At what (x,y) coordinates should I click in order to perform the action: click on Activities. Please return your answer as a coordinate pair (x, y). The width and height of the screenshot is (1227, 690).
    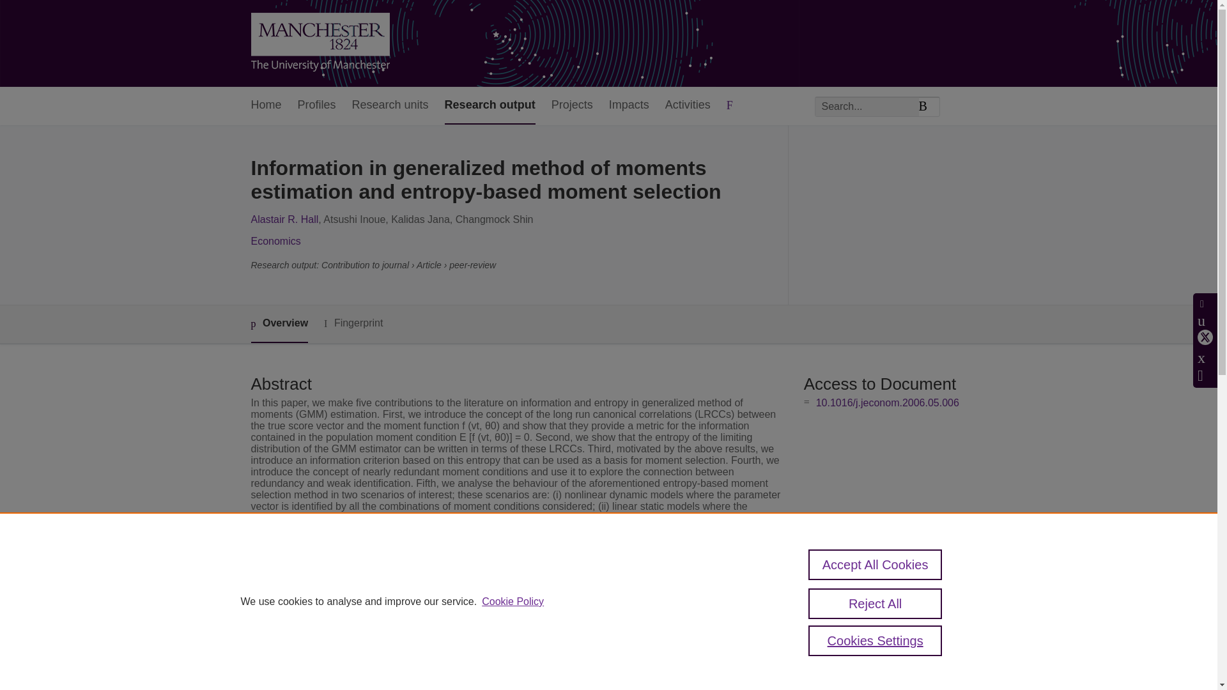
    Looking at the image, I should click on (688, 106).